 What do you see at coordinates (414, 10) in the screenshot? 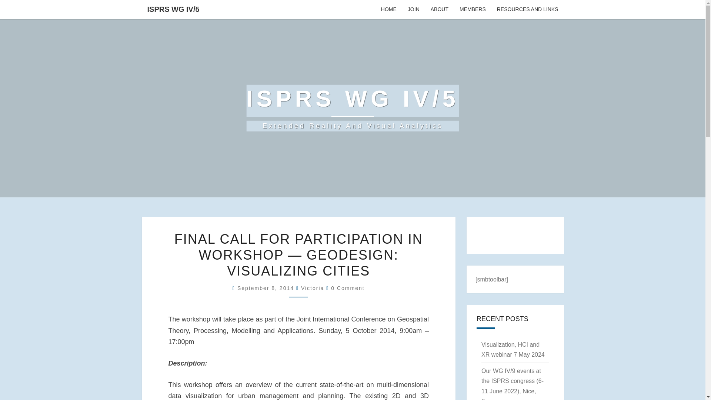
I see `JOIN` at bounding box center [414, 10].